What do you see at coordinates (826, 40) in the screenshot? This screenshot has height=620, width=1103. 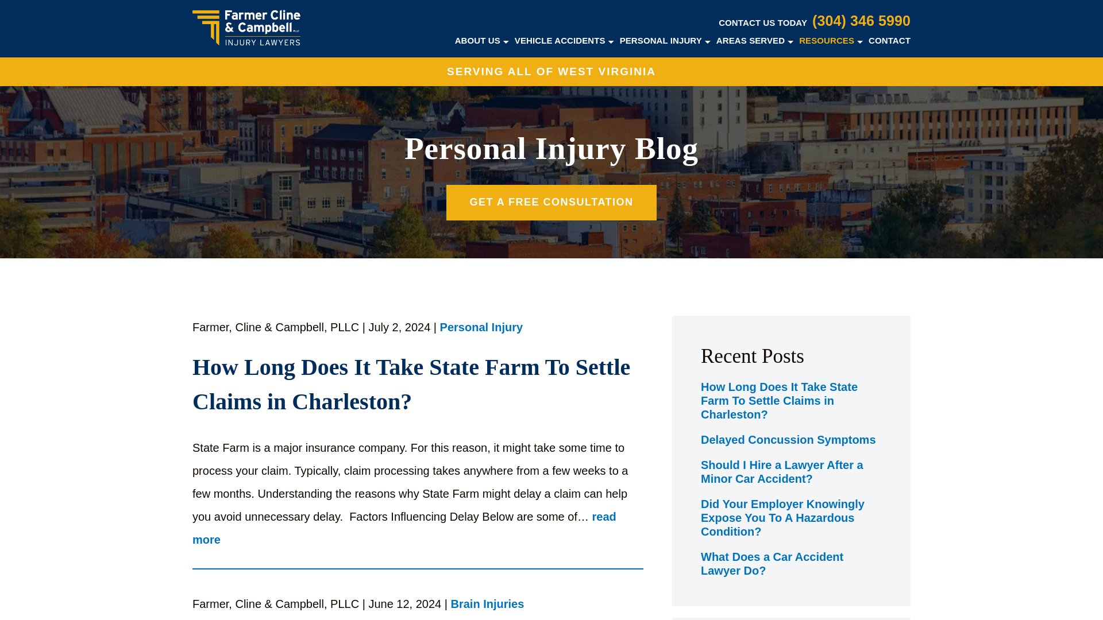 I see `RESOURCES` at bounding box center [826, 40].